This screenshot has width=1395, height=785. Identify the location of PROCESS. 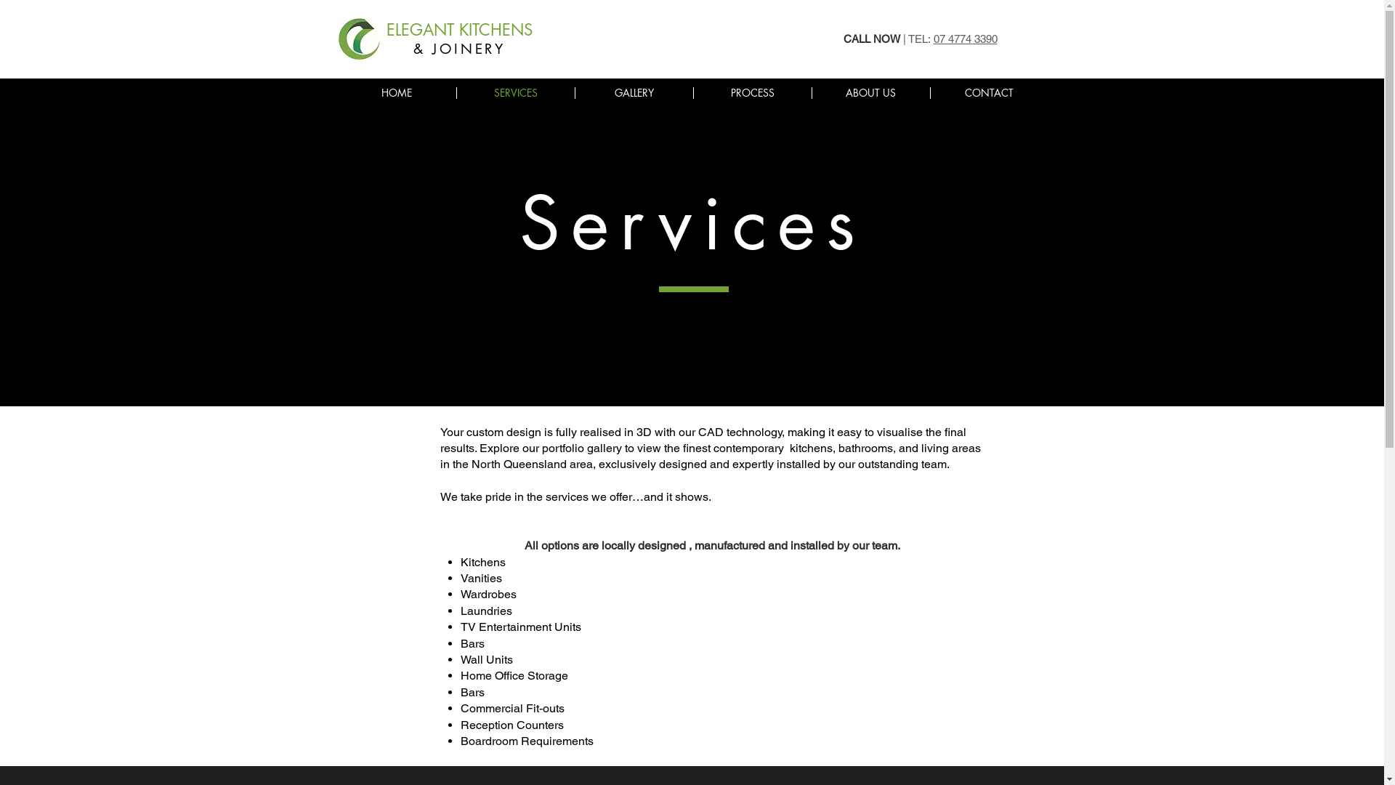
(753, 93).